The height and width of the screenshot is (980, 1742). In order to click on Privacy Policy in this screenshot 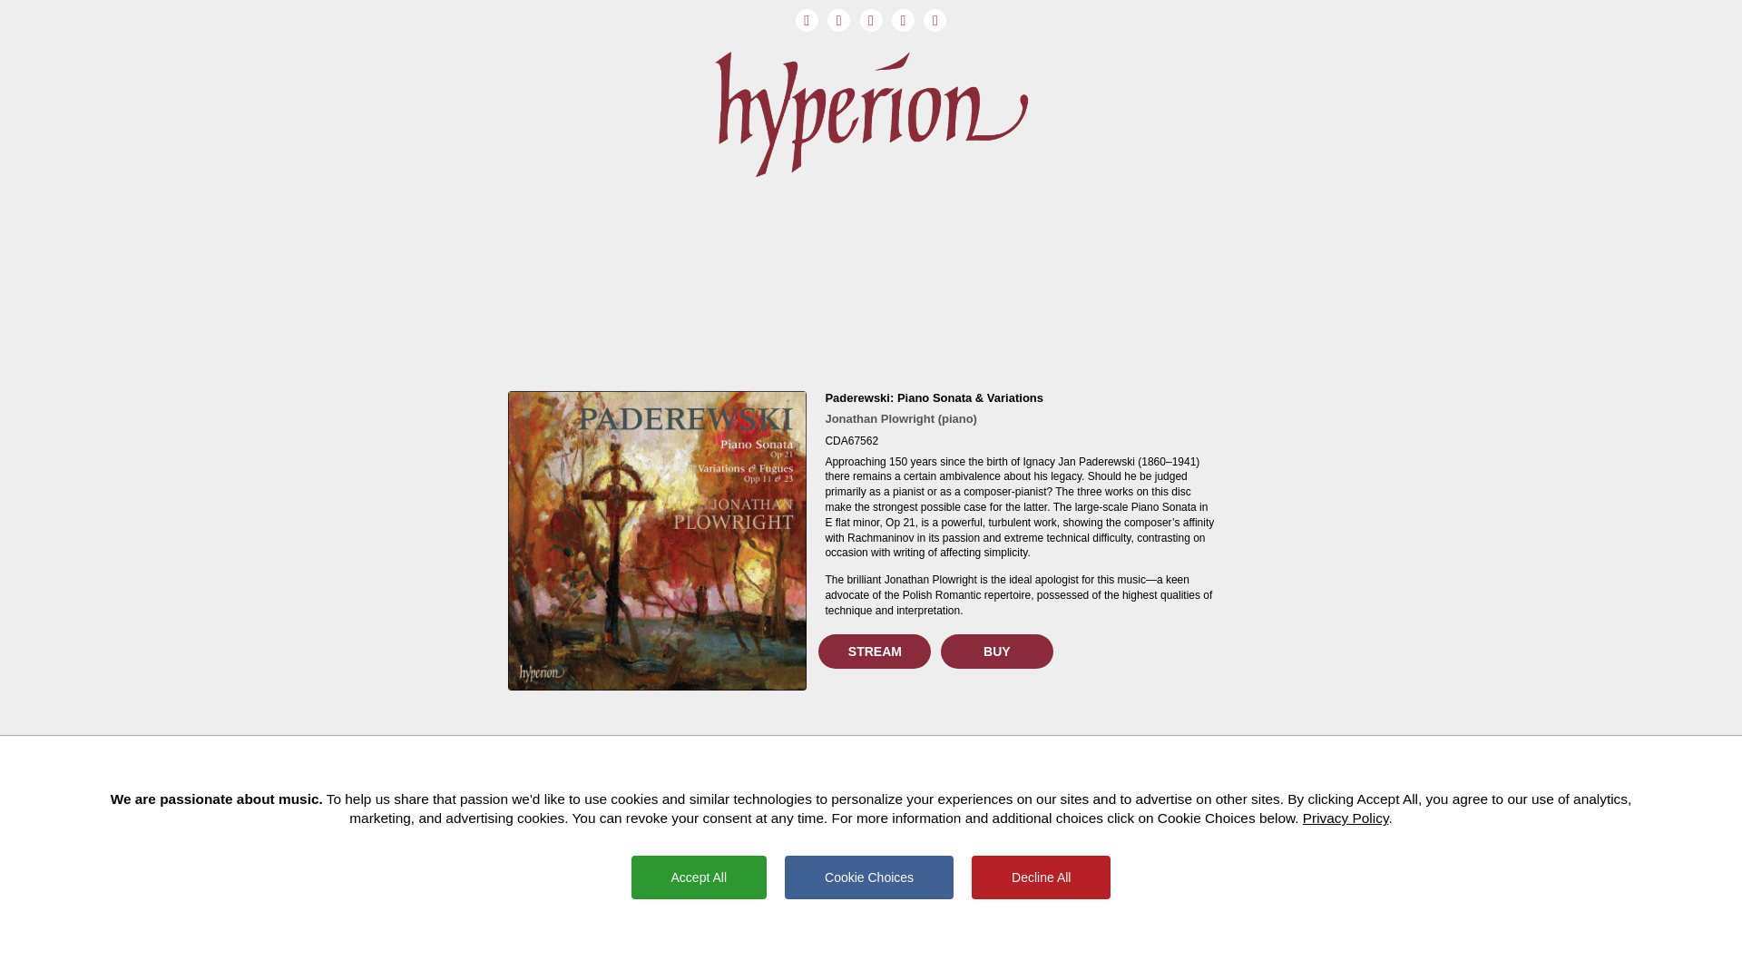, I will do `click(1346, 818)`.